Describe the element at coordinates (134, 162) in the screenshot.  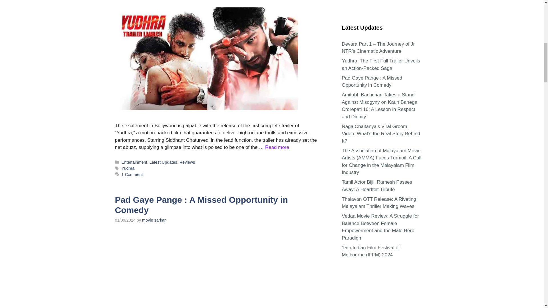
I see `Entertainment` at that location.